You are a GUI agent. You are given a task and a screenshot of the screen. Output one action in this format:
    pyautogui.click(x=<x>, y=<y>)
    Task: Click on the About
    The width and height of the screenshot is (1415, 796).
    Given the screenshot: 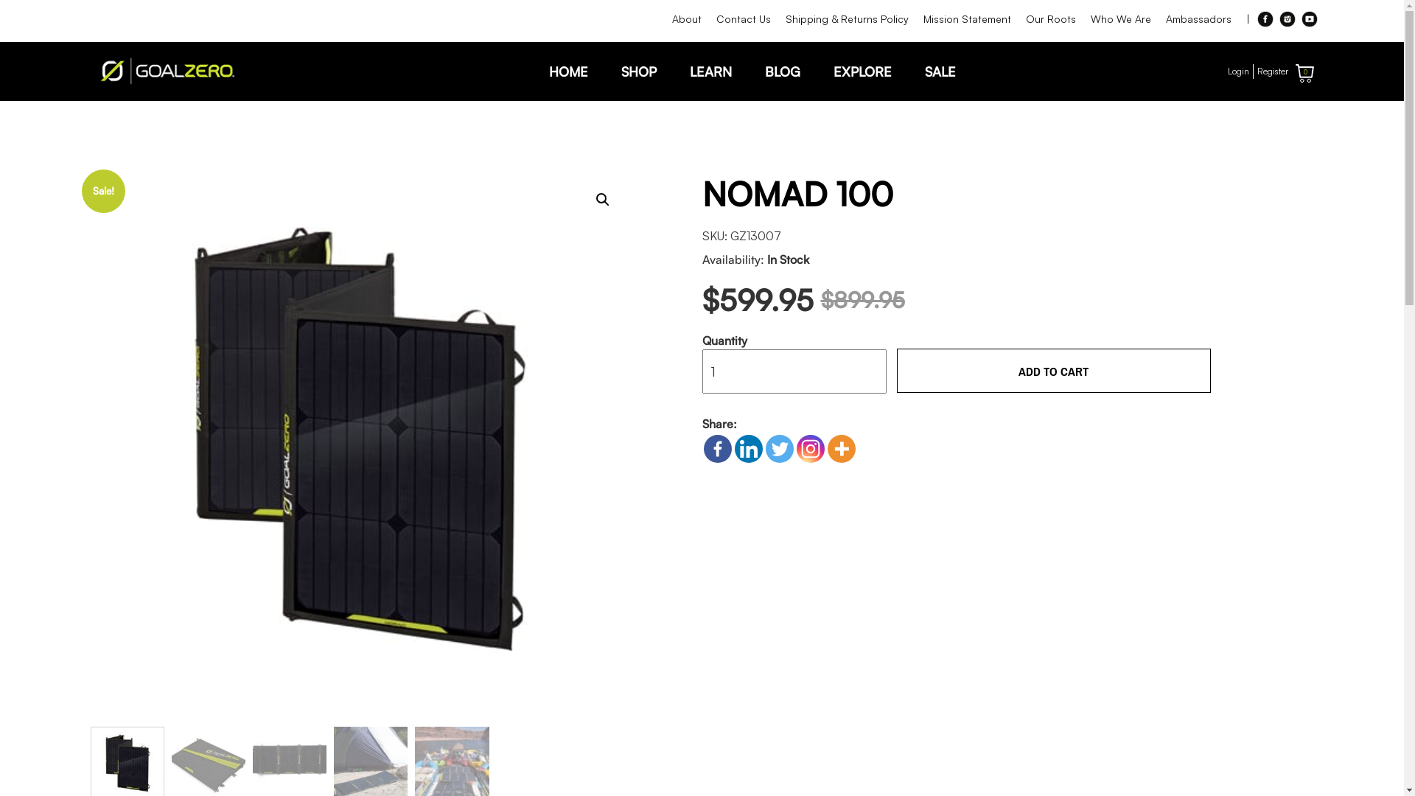 What is the action you would take?
    pyautogui.click(x=687, y=19)
    